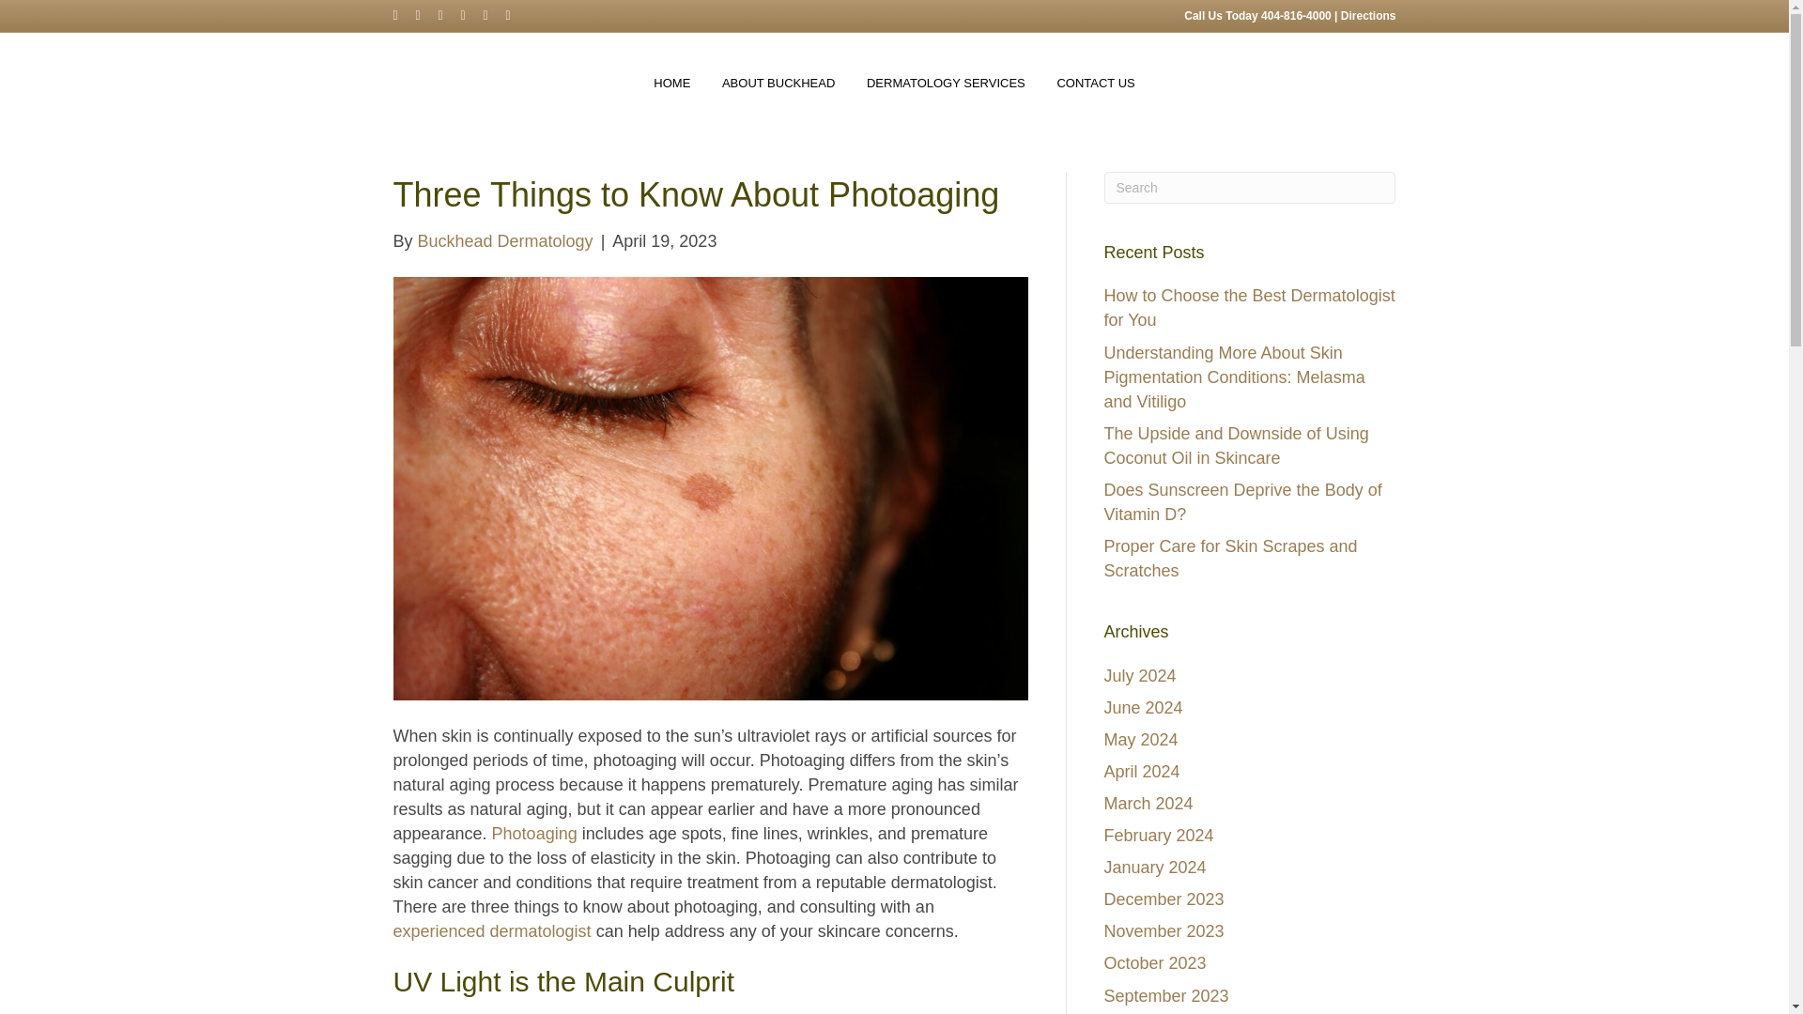 Image resolution: width=1803 pixels, height=1014 pixels. What do you see at coordinates (1368, 15) in the screenshot?
I see `Directions` at bounding box center [1368, 15].